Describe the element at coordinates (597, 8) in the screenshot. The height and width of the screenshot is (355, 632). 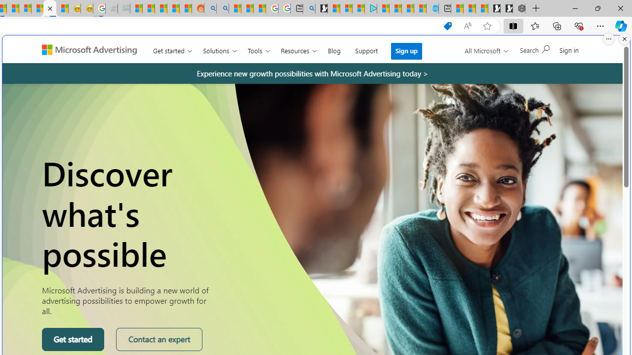
I see `Restore` at that location.